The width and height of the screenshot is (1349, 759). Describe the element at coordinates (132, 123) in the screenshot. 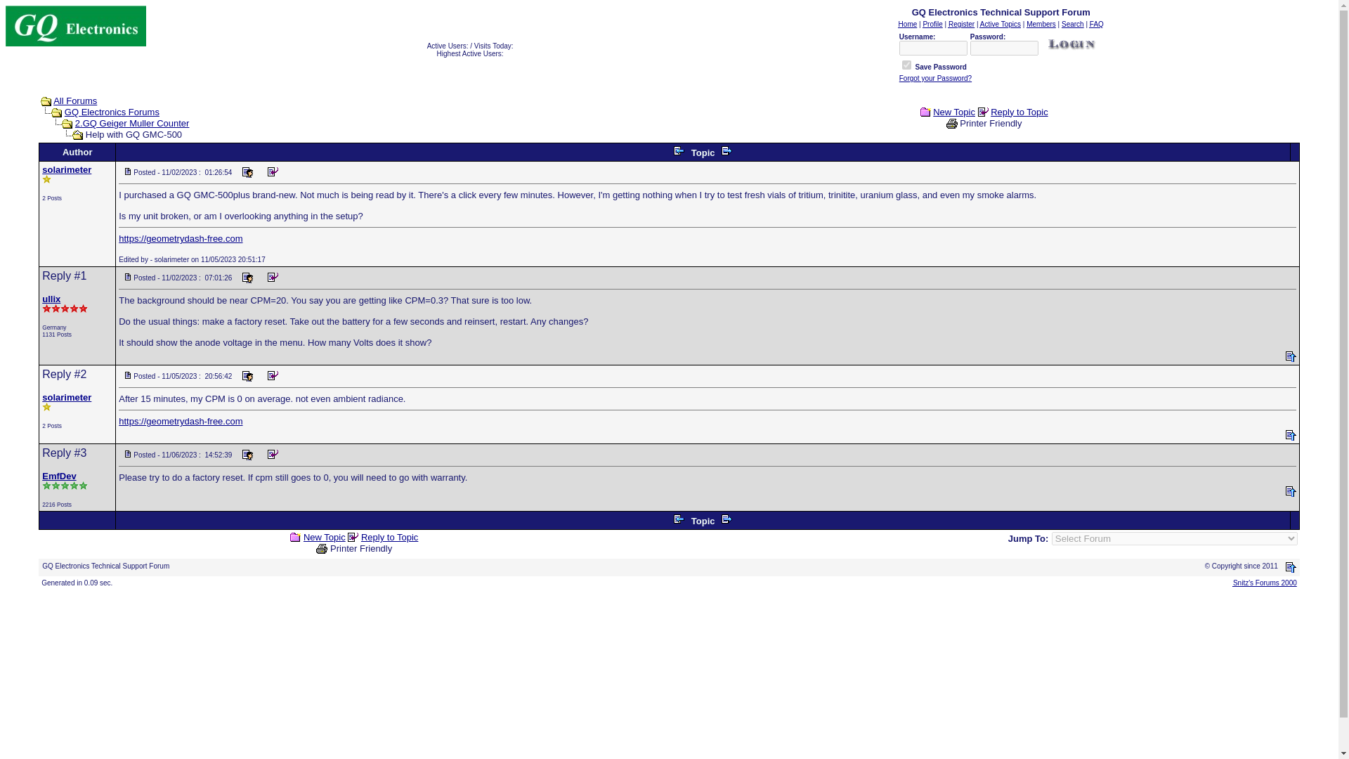

I see `2.GQ Geiger Muller Counter` at that location.